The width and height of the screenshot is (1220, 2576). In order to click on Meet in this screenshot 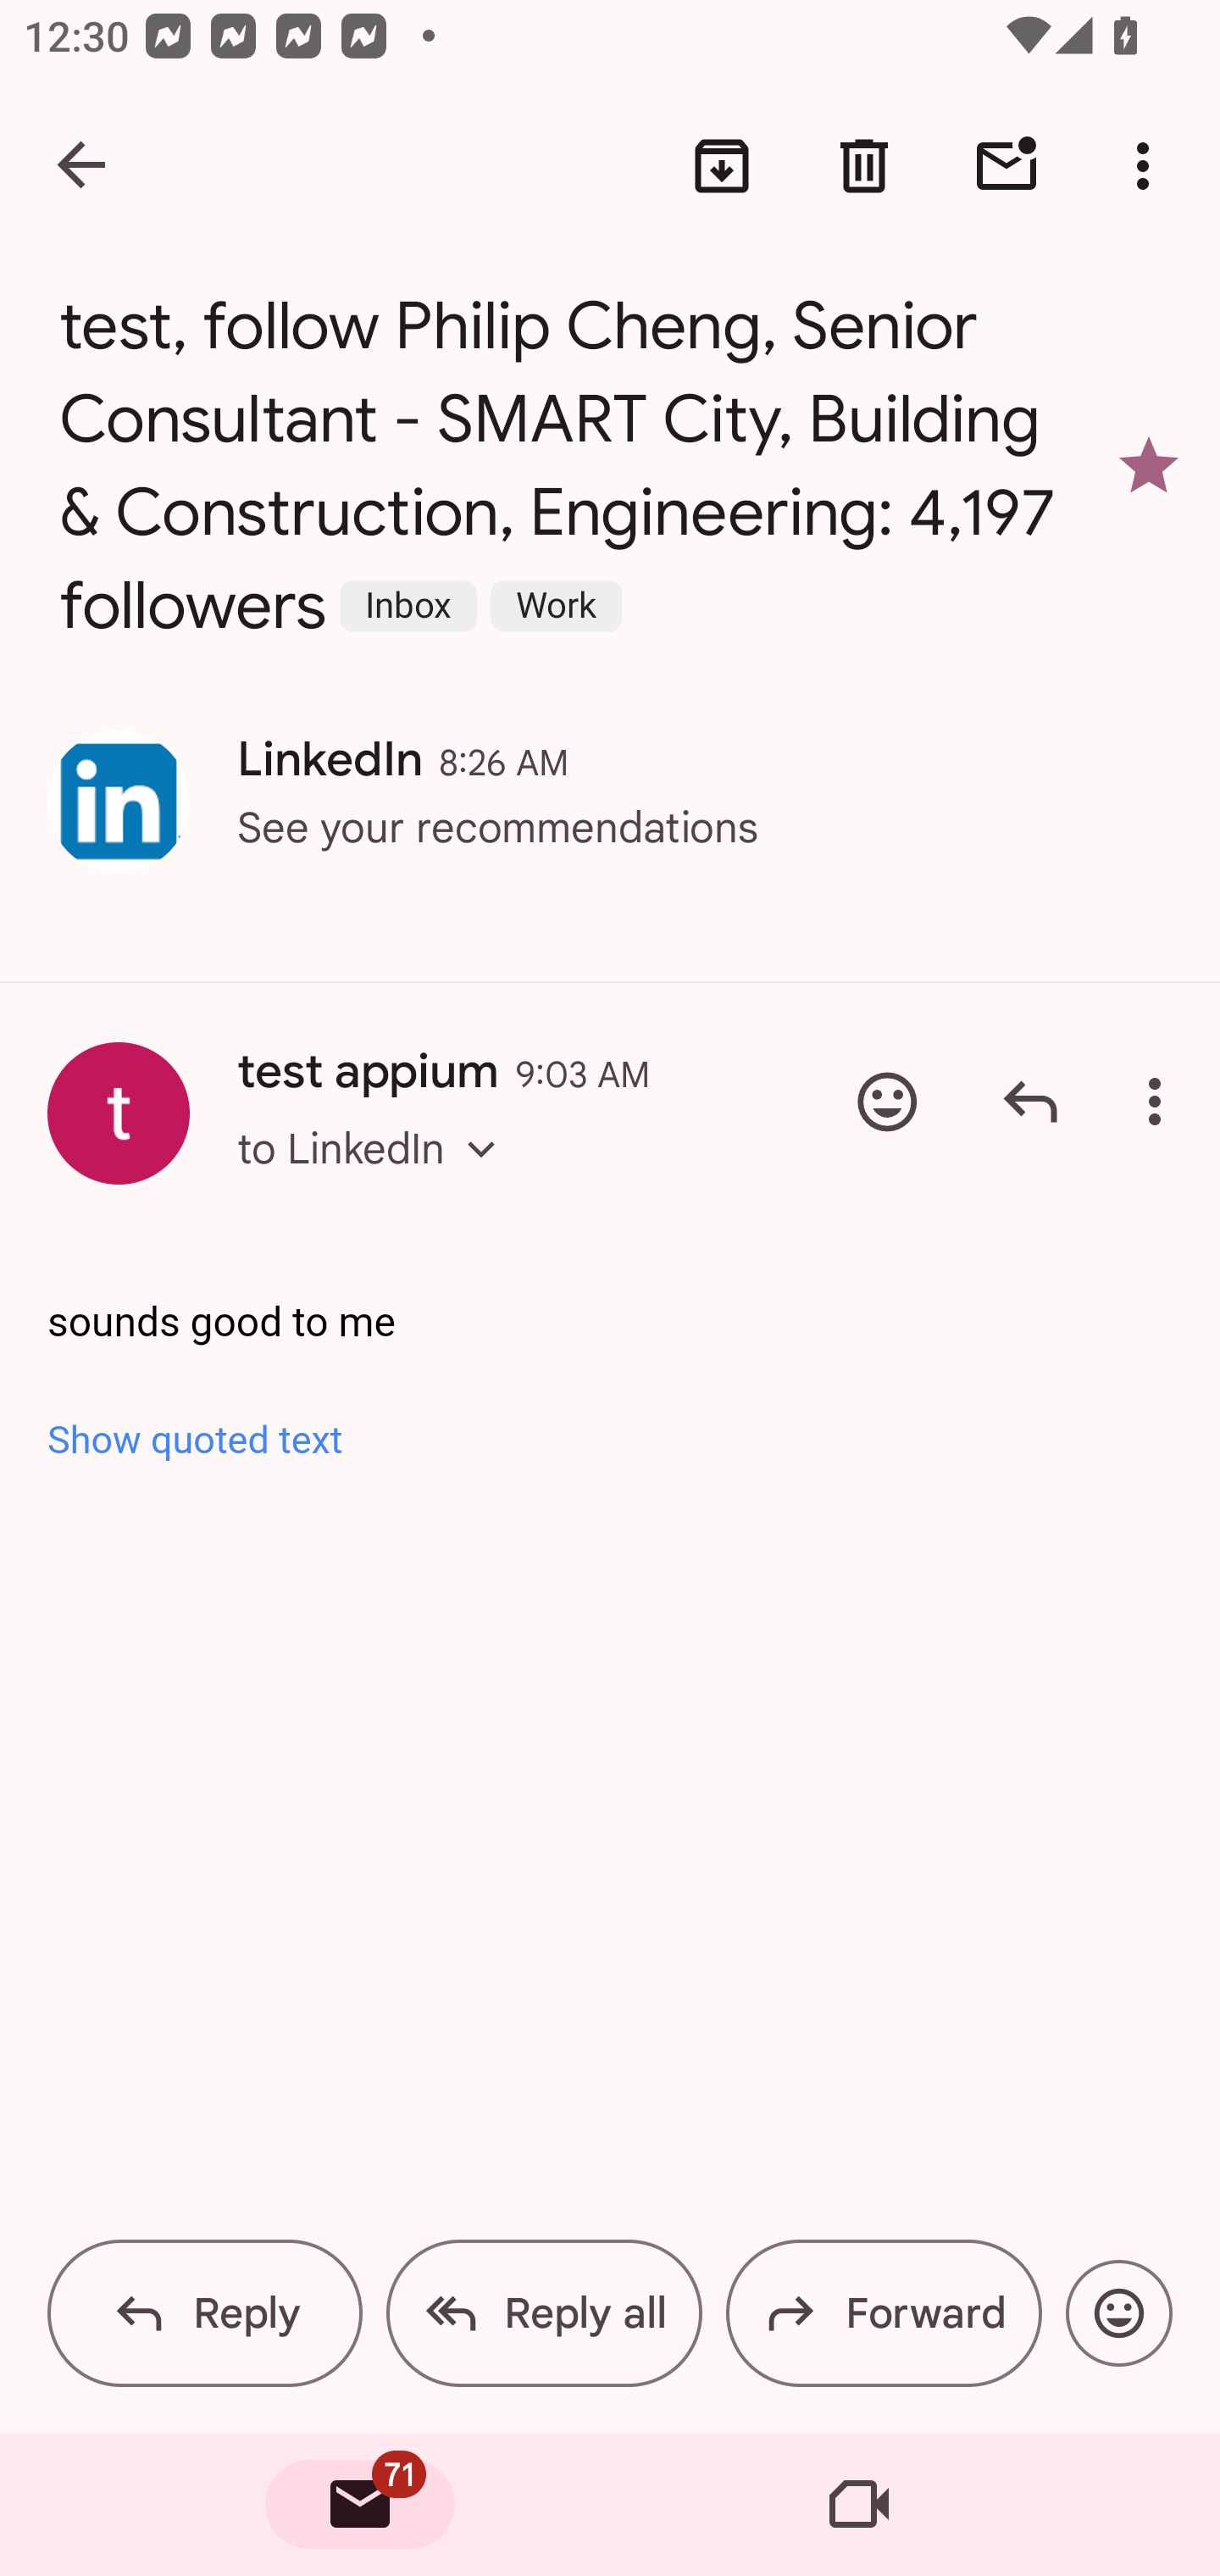, I will do `click(859, 2505)`.